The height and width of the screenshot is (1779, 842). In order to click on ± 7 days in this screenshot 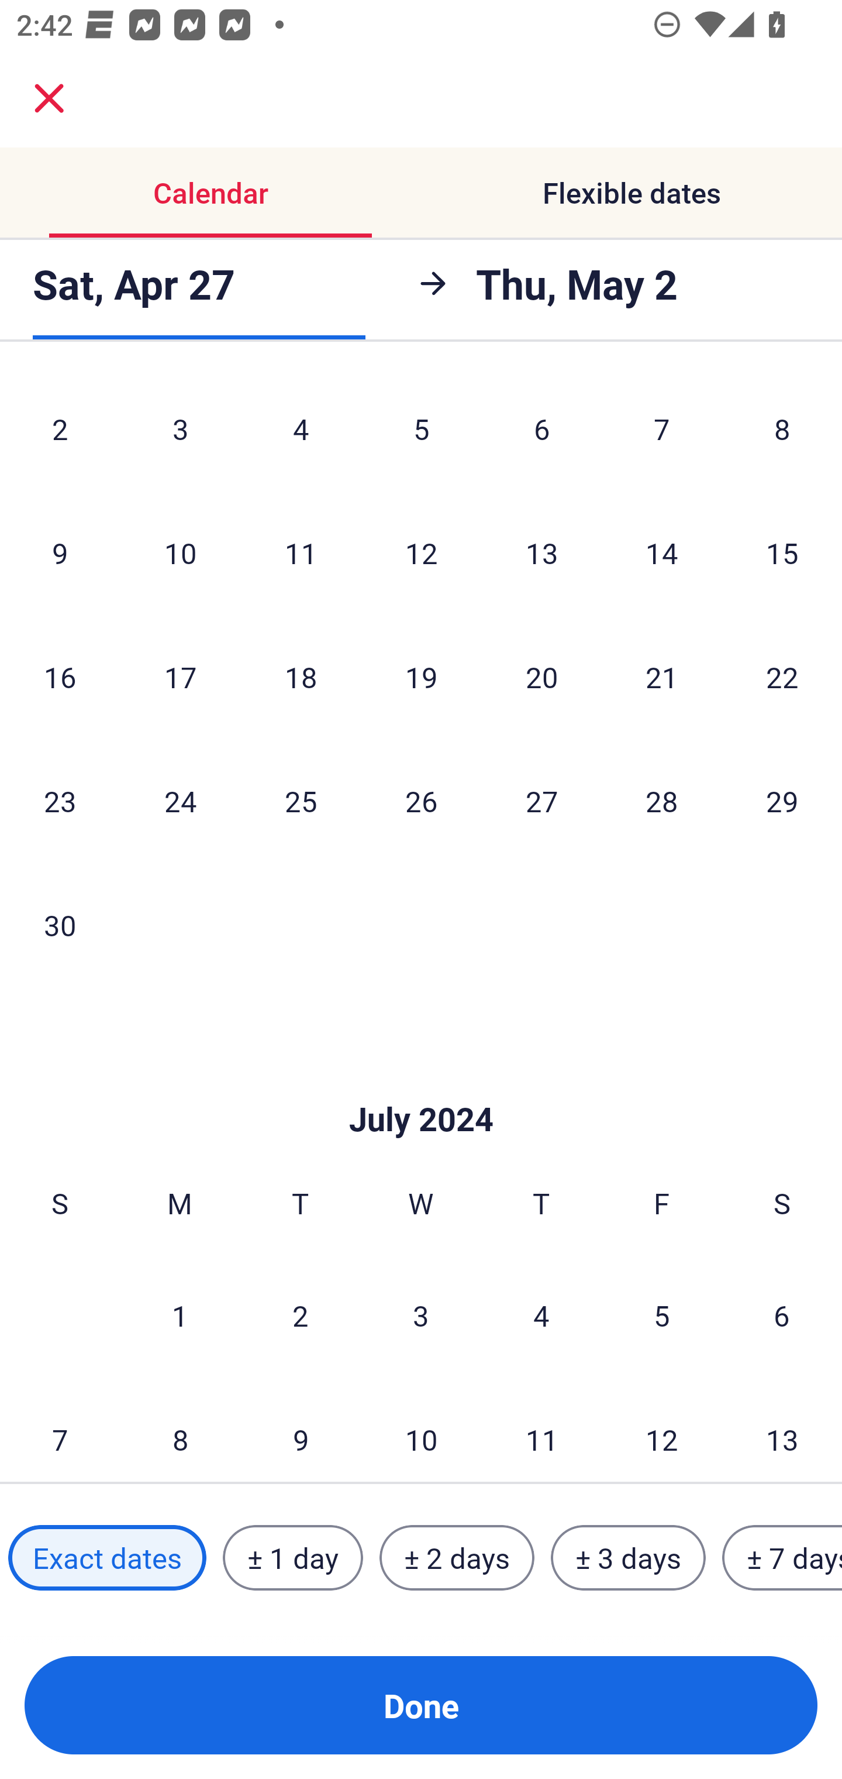, I will do `click(782, 1557)`.